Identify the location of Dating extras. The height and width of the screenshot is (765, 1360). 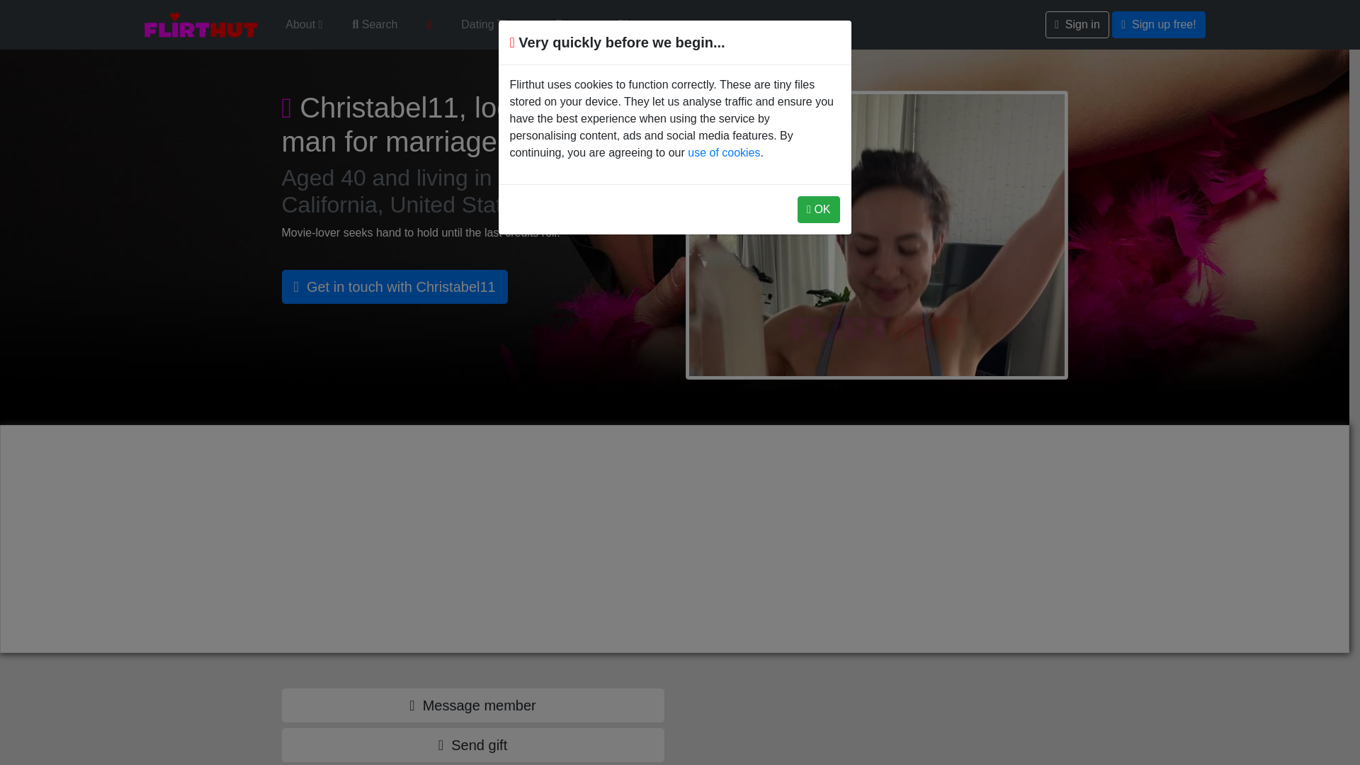
(429, 25).